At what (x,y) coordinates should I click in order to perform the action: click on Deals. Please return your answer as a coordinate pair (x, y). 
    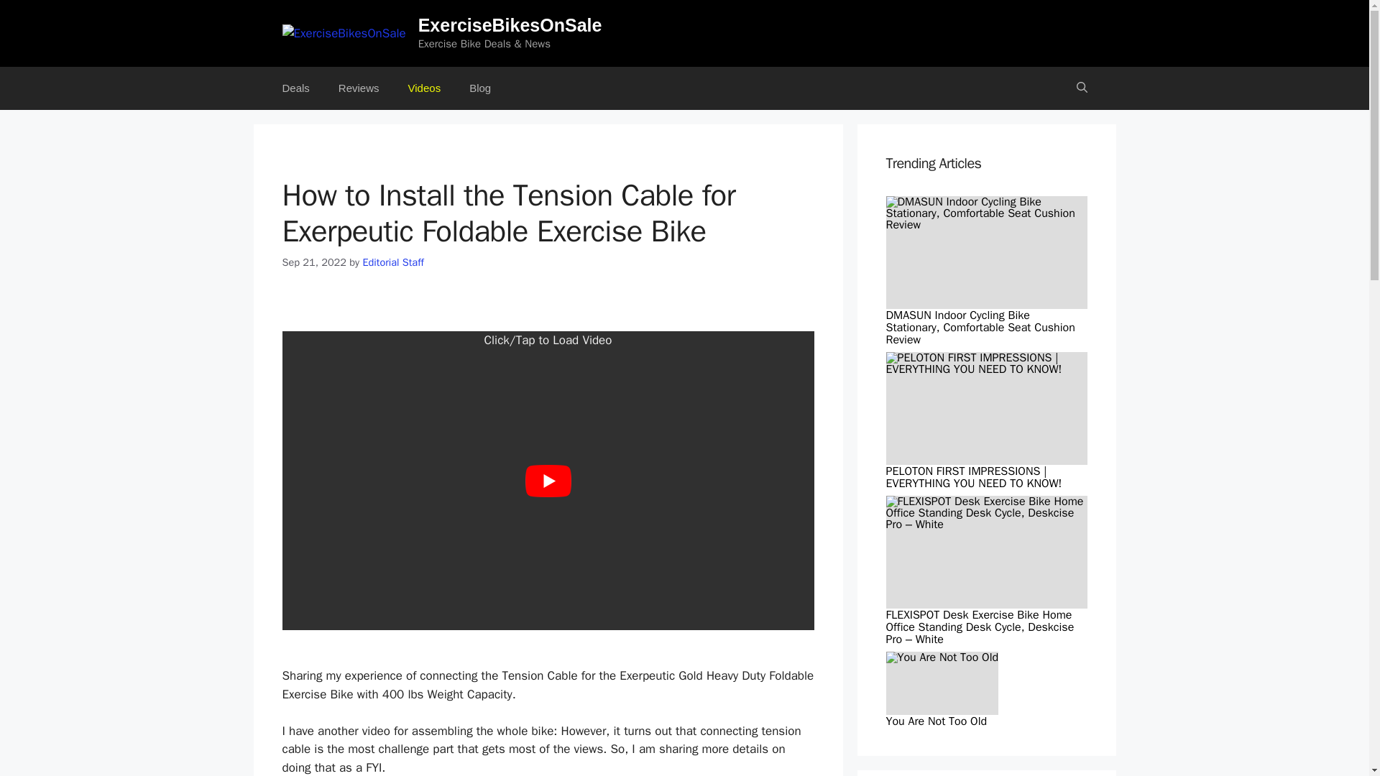
    Looking at the image, I should click on (295, 88).